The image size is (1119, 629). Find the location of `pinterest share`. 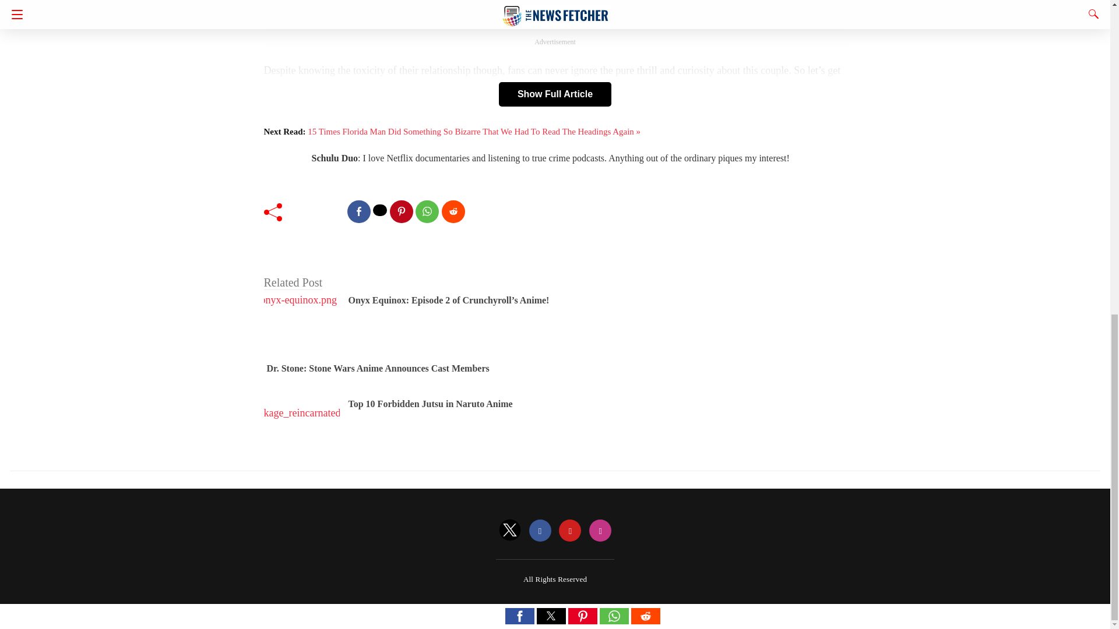

pinterest share is located at coordinates (401, 212).